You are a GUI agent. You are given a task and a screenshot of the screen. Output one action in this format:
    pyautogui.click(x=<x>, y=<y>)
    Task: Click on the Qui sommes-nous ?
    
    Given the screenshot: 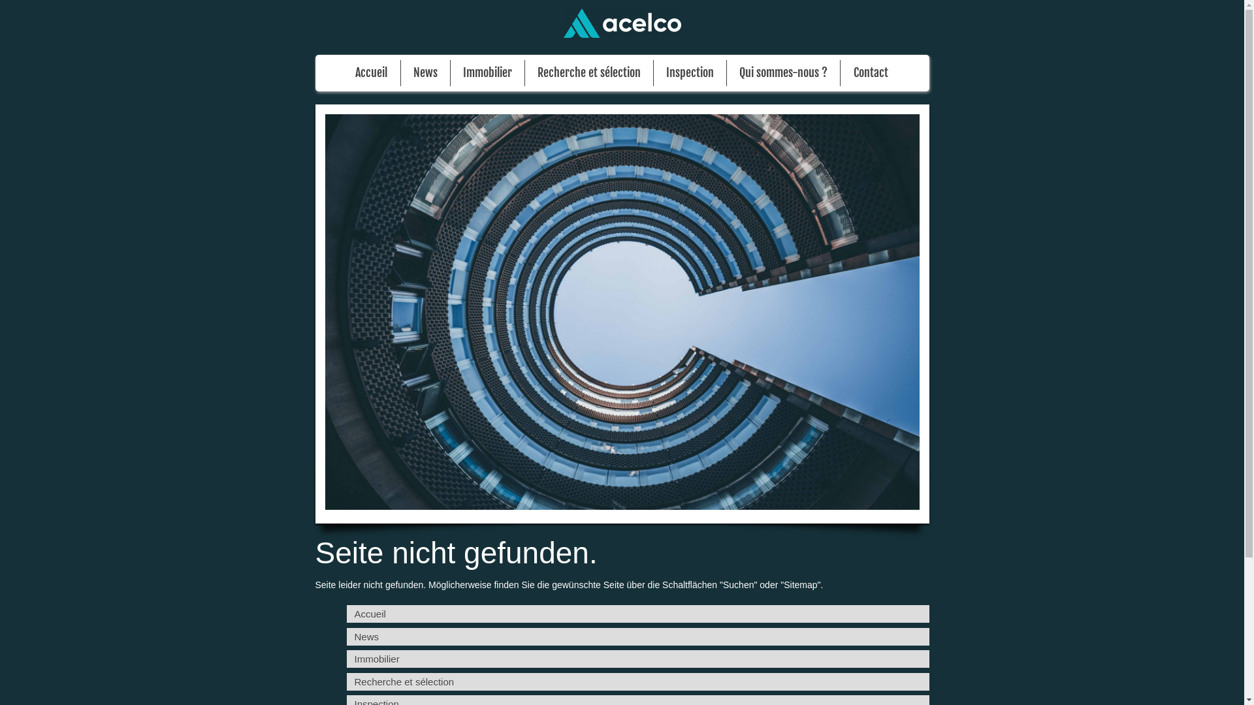 What is the action you would take?
    pyautogui.click(x=784, y=73)
    